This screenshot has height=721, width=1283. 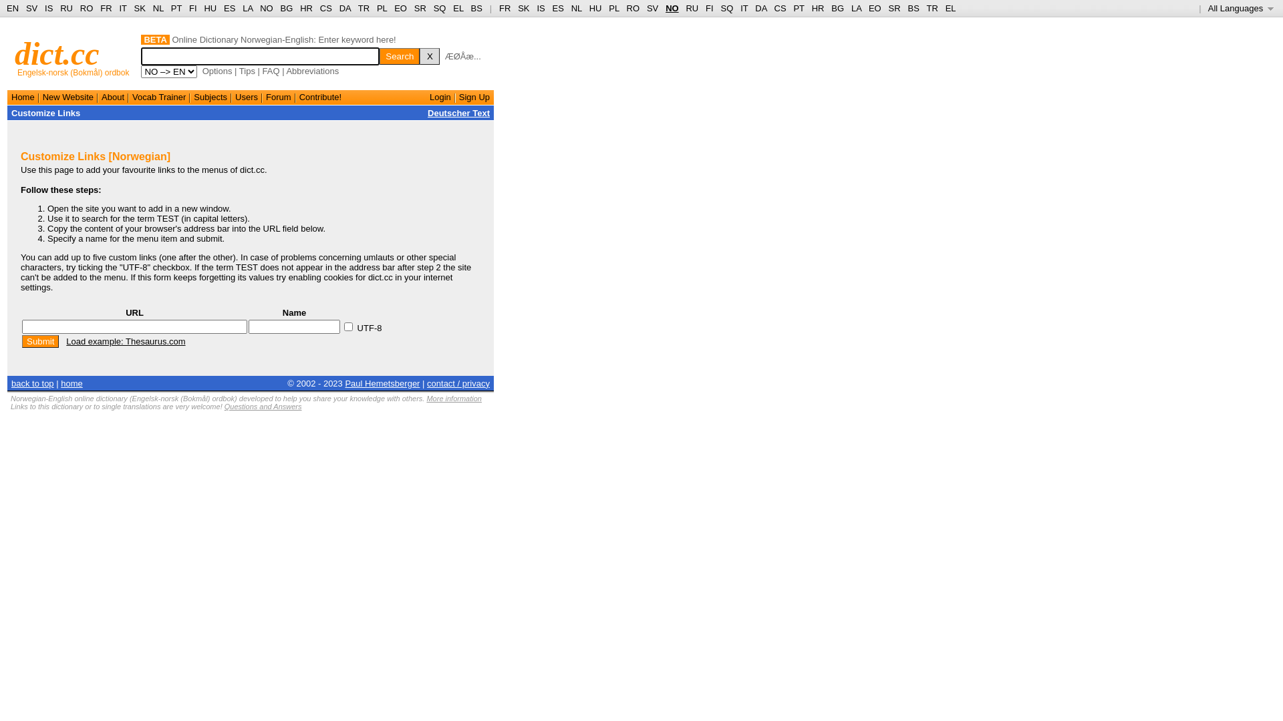 What do you see at coordinates (1242, 8) in the screenshot?
I see `All Languages ` at bounding box center [1242, 8].